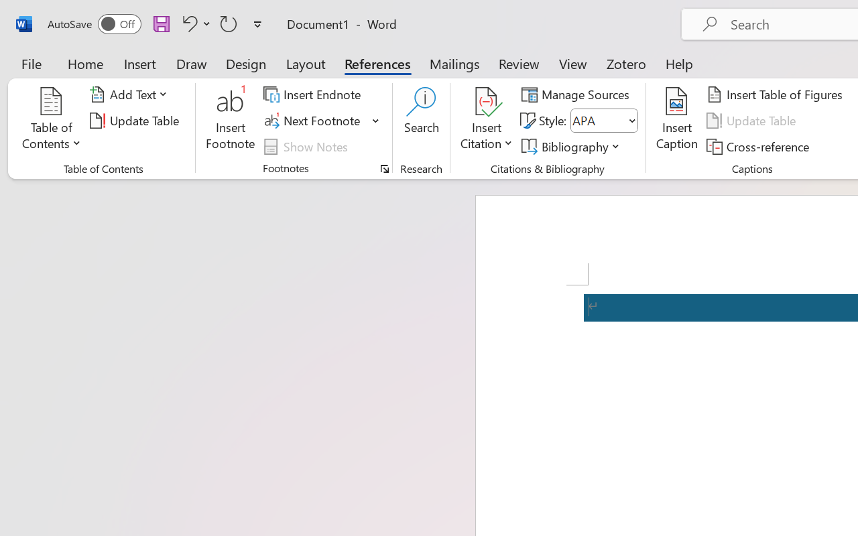 The image size is (858, 536). What do you see at coordinates (578, 94) in the screenshot?
I see `Manage Sources...` at bounding box center [578, 94].